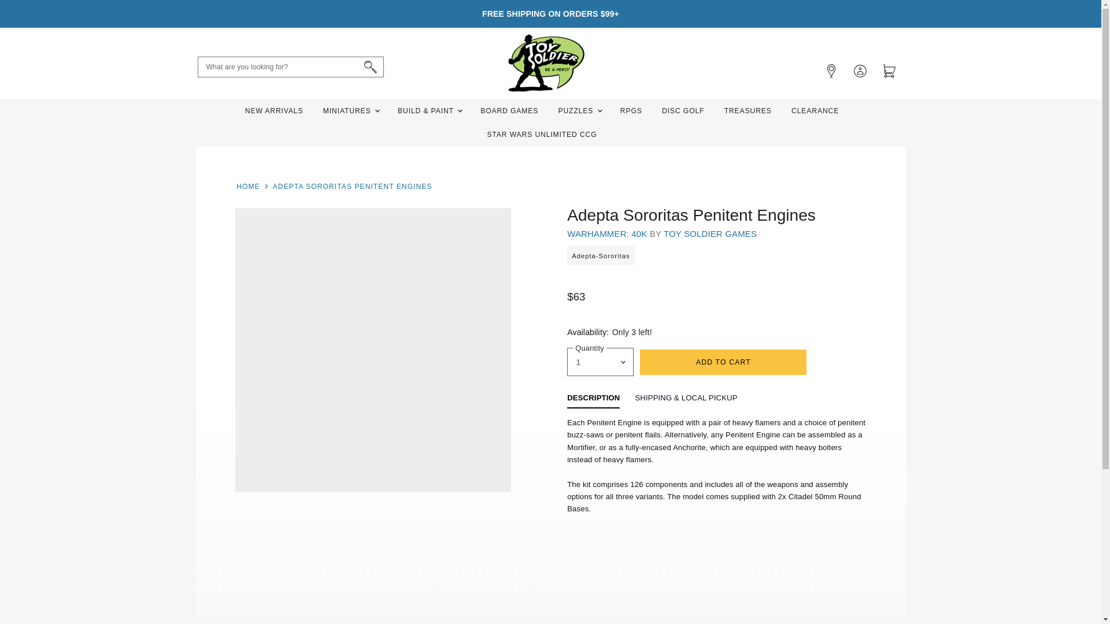 Image resolution: width=1110 pixels, height=624 pixels. I want to click on NEW ARRIVALS, so click(274, 111).